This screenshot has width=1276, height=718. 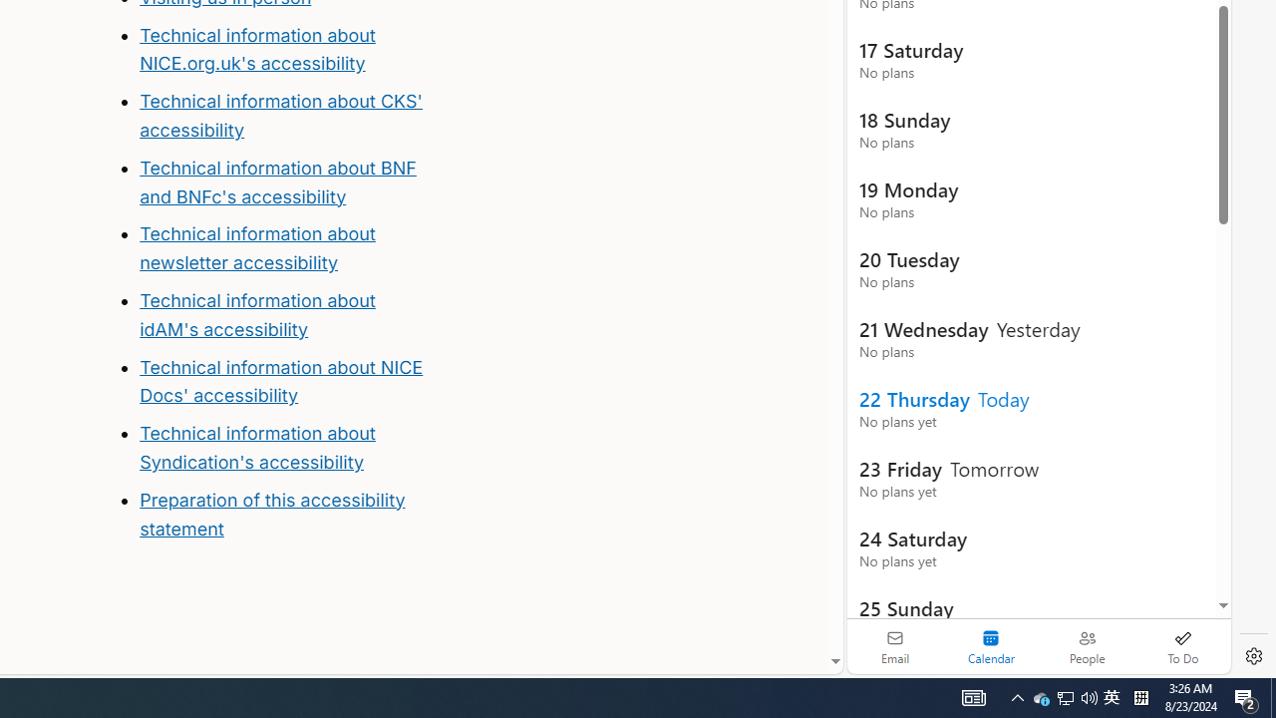 I want to click on Technical information about CKS' accessibility, so click(x=280, y=116).